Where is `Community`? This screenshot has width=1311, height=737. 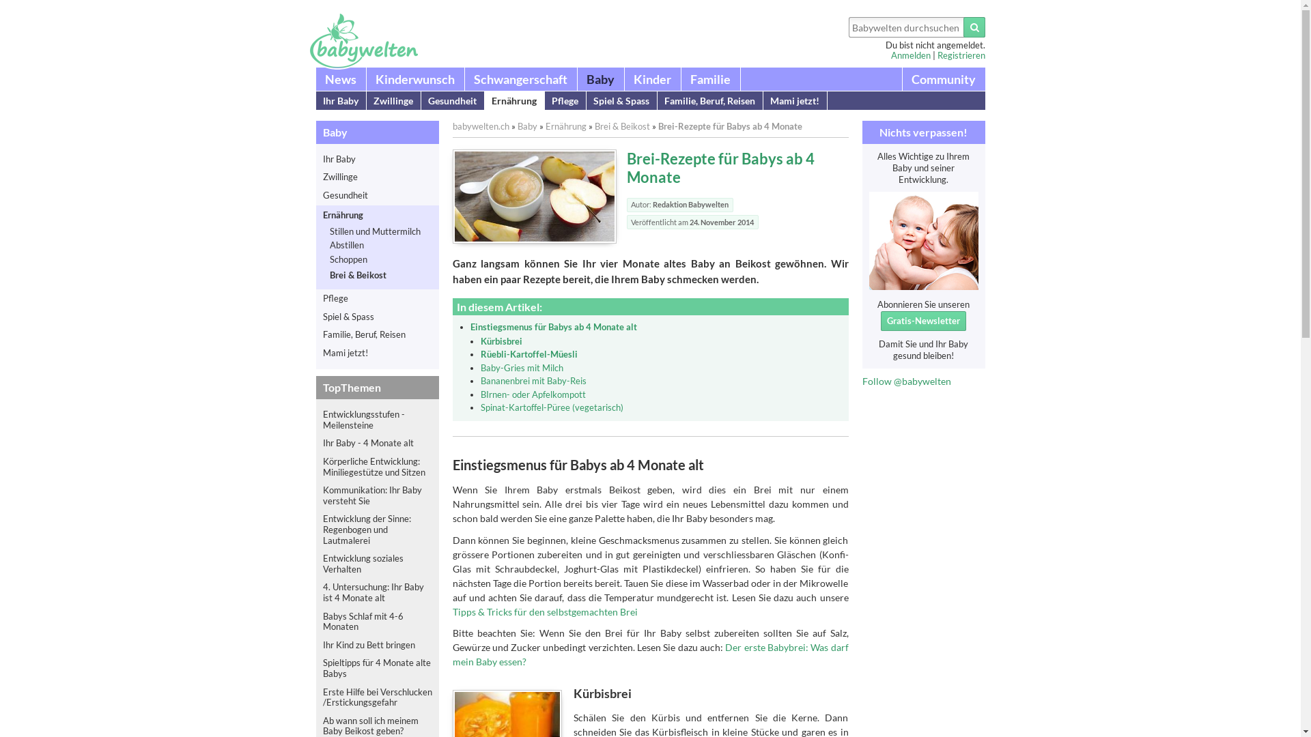 Community is located at coordinates (944, 79).